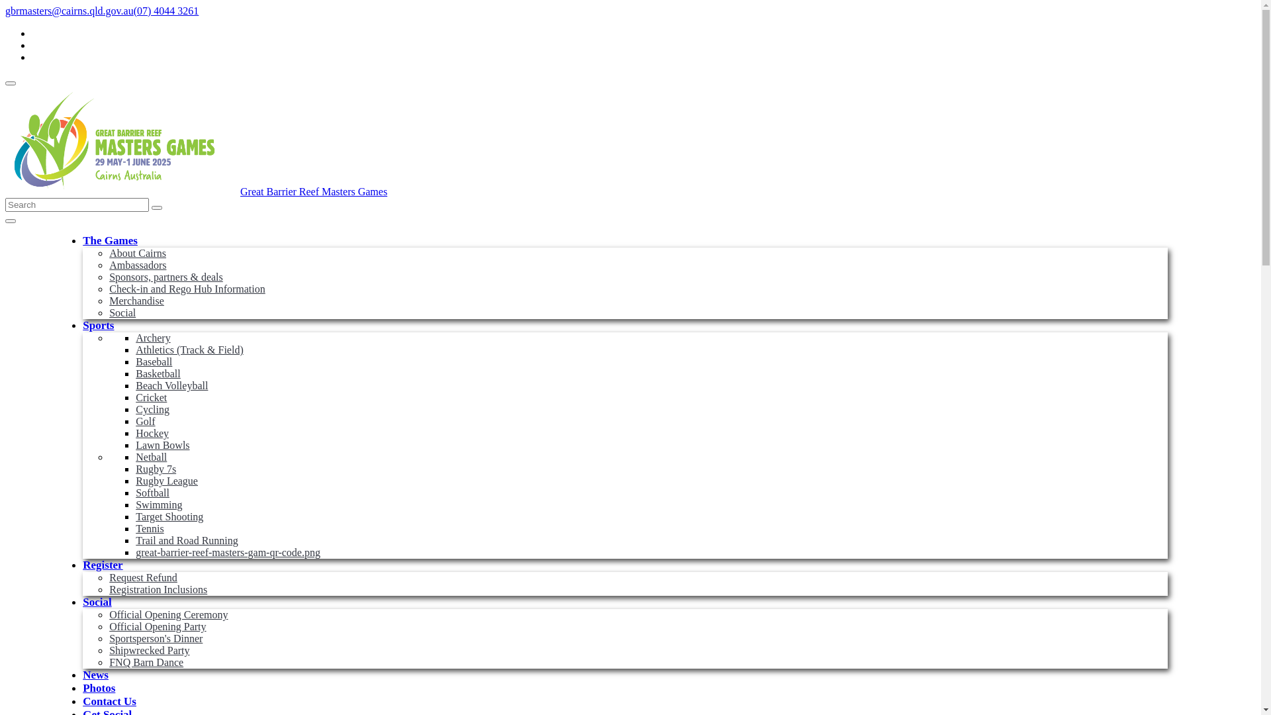 This screenshot has width=1271, height=715. I want to click on Netball, so click(151, 457).